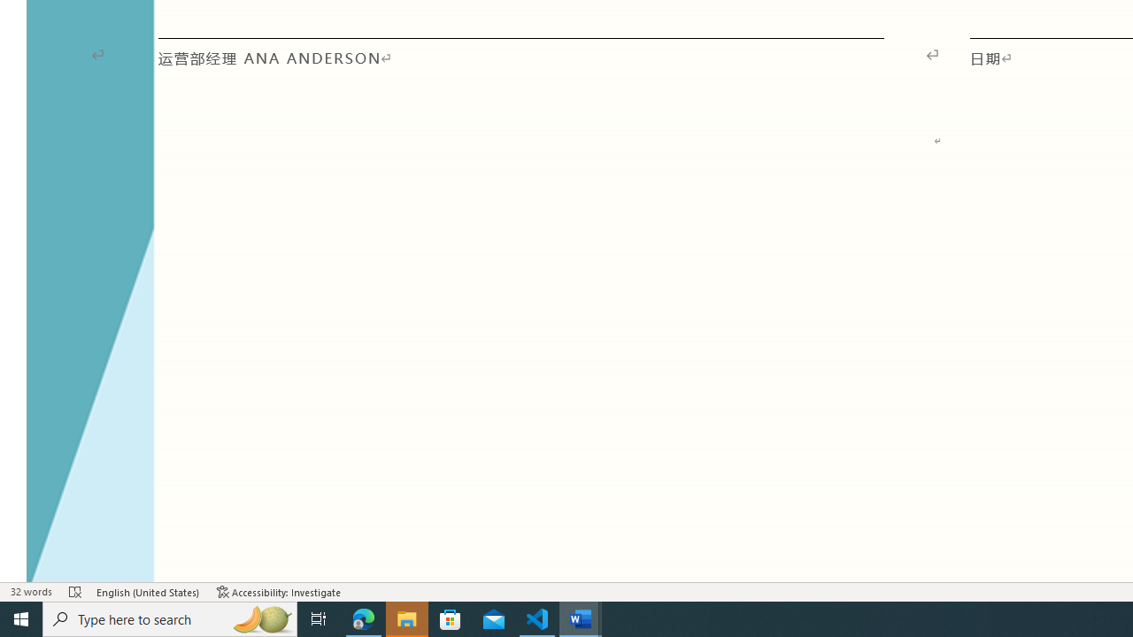 Image resolution: width=1133 pixels, height=637 pixels. Describe the element at coordinates (76, 591) in the screenshot. I see `Spelling and Grammar Check Errors` at that location.